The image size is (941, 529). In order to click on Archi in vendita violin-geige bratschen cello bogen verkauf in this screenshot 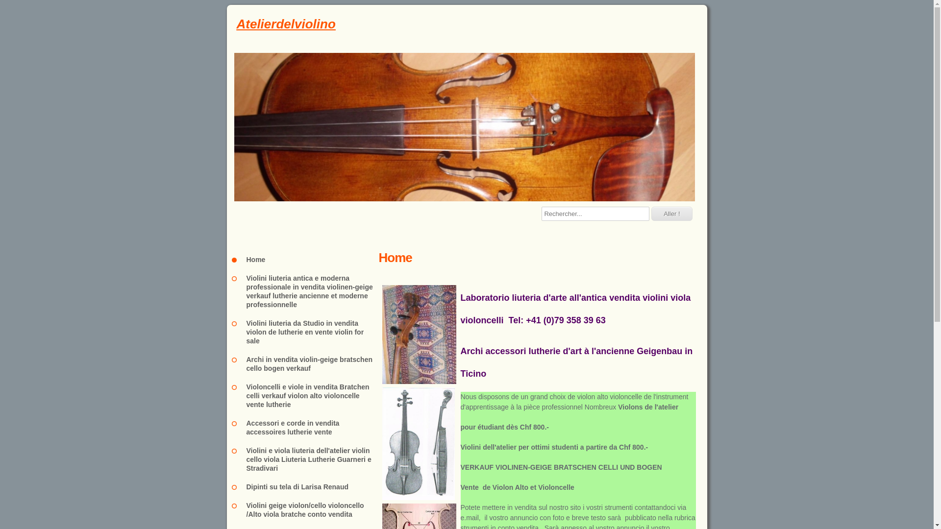, I will do `click(305, 364)`.